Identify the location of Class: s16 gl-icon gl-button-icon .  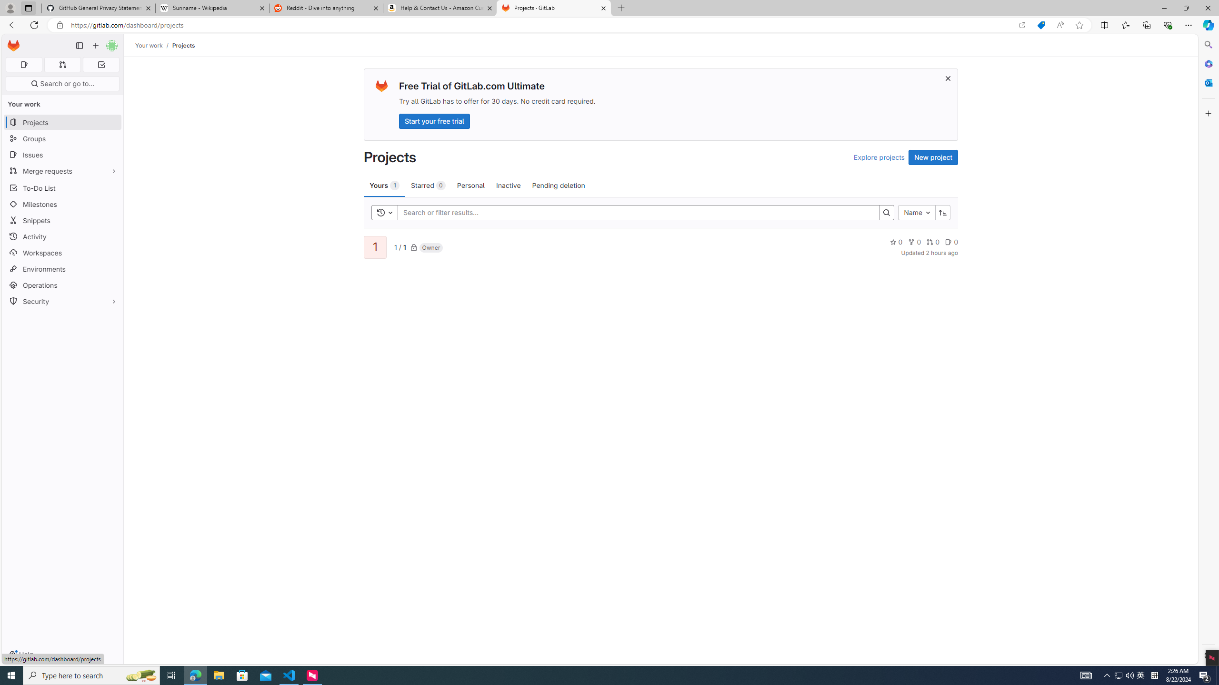
(949, 78).